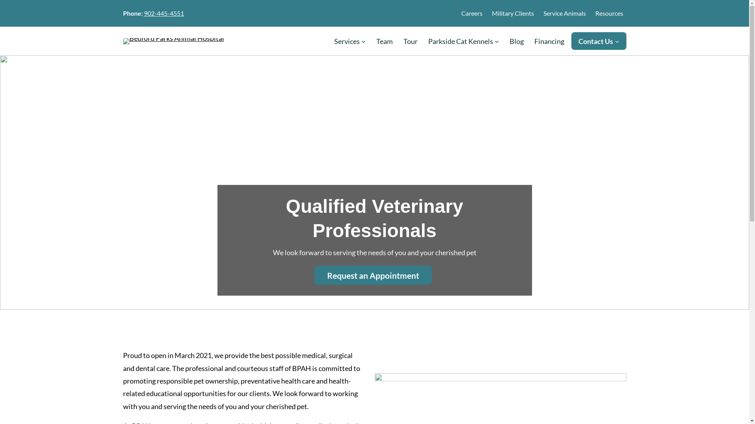 The image size is (755, 424). I want to click on Tour, so click(411, 41).